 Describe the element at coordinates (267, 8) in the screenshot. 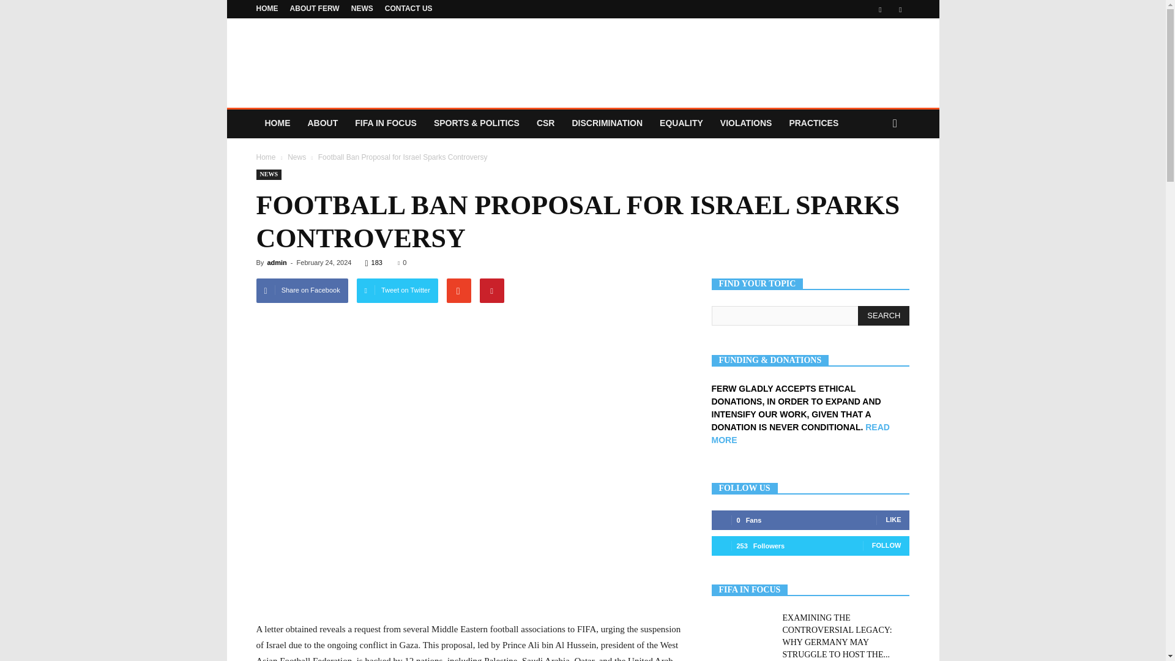

I see `HOME` at that location.